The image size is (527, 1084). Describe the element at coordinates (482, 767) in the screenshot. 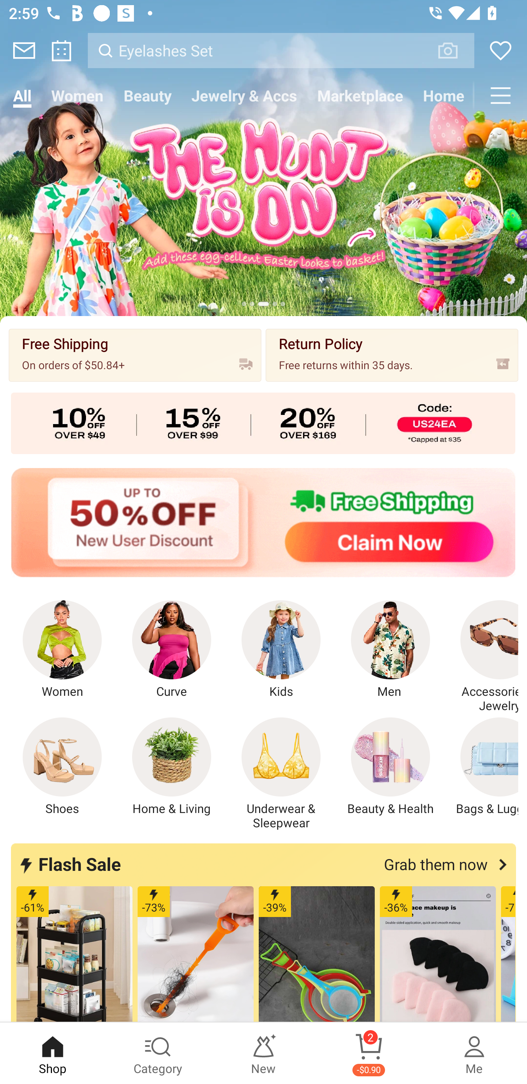

I see `Bags & Luggage` at that location.